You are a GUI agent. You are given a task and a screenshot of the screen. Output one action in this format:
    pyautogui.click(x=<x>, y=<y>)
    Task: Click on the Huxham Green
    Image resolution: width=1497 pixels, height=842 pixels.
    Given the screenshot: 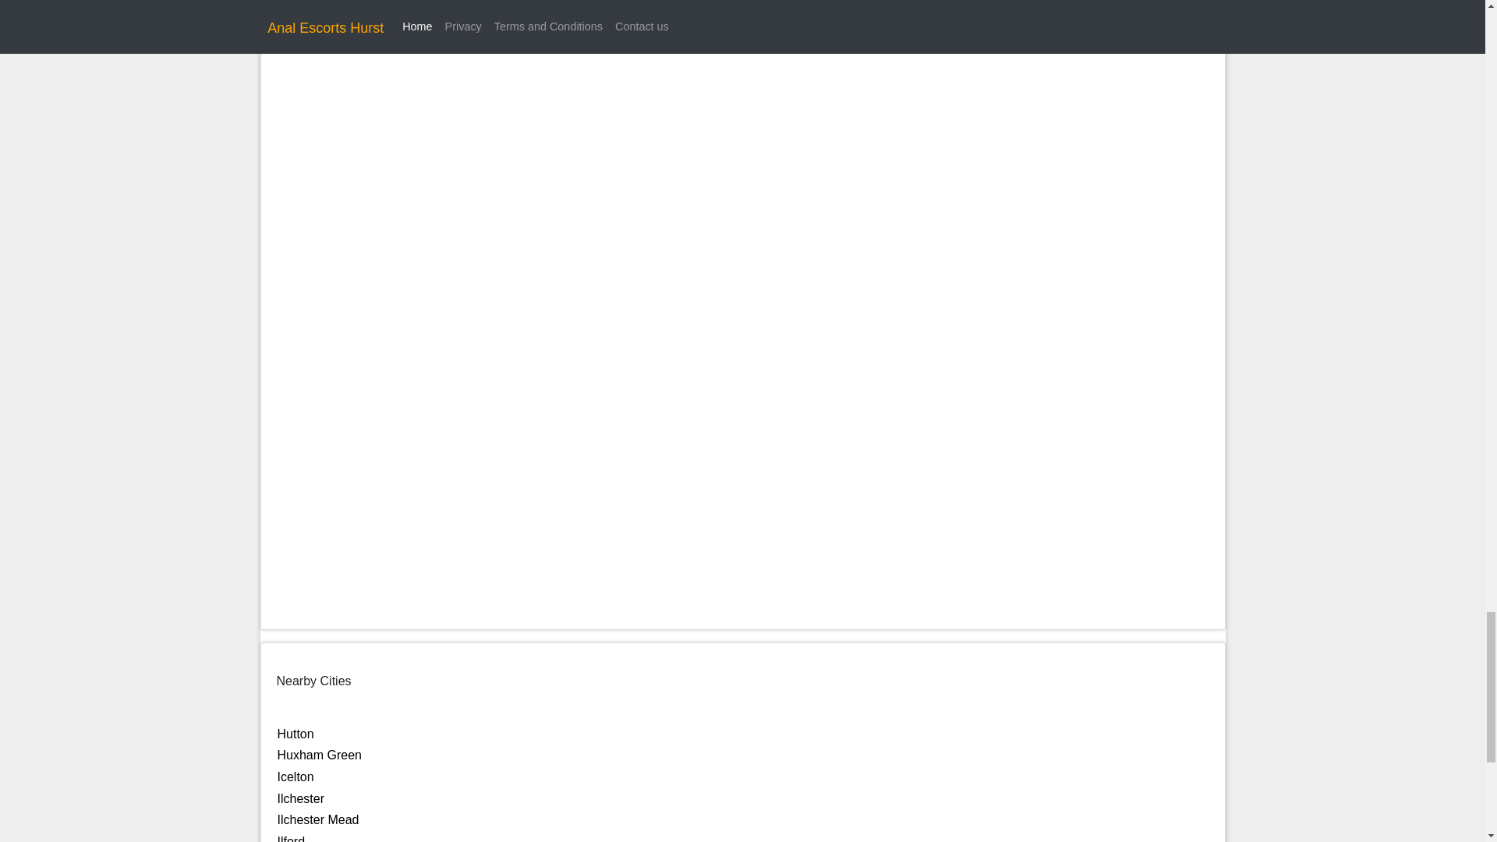 What is the action you would take?
    pyautogui.click(x=320, y=755)
    